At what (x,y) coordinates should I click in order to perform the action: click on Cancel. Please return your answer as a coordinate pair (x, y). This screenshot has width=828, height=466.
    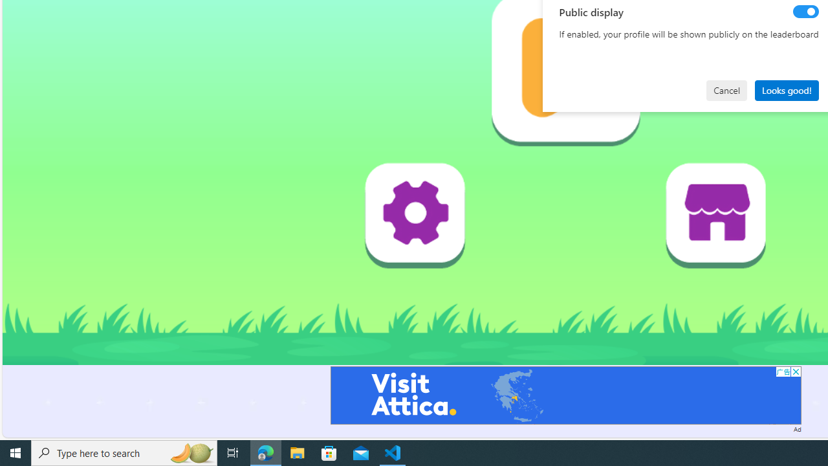
    Looking at the image, I should click on (726, 91).